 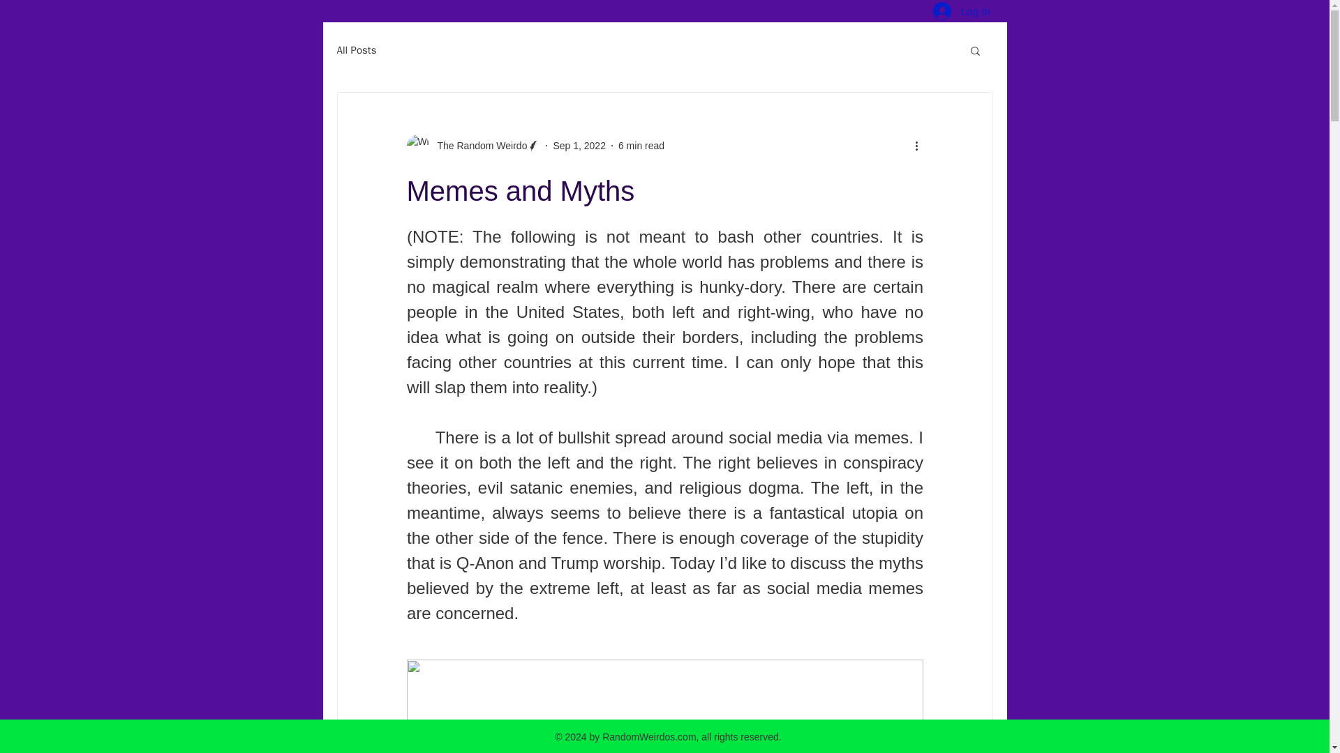 What do you see at coordinates (579, 145) in the screenshot?
I see `Sep 1, 2022` at bounding box center [579, 145].